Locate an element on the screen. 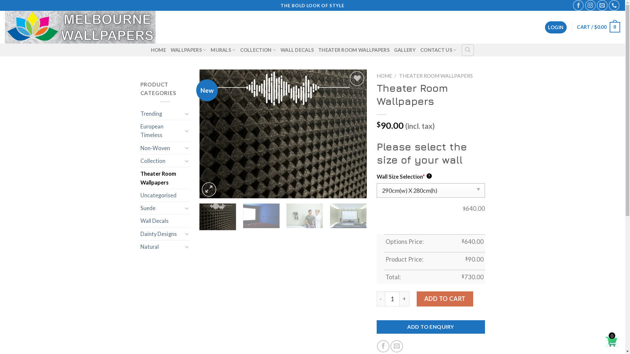  Call us is located at coordinates (614, 5).